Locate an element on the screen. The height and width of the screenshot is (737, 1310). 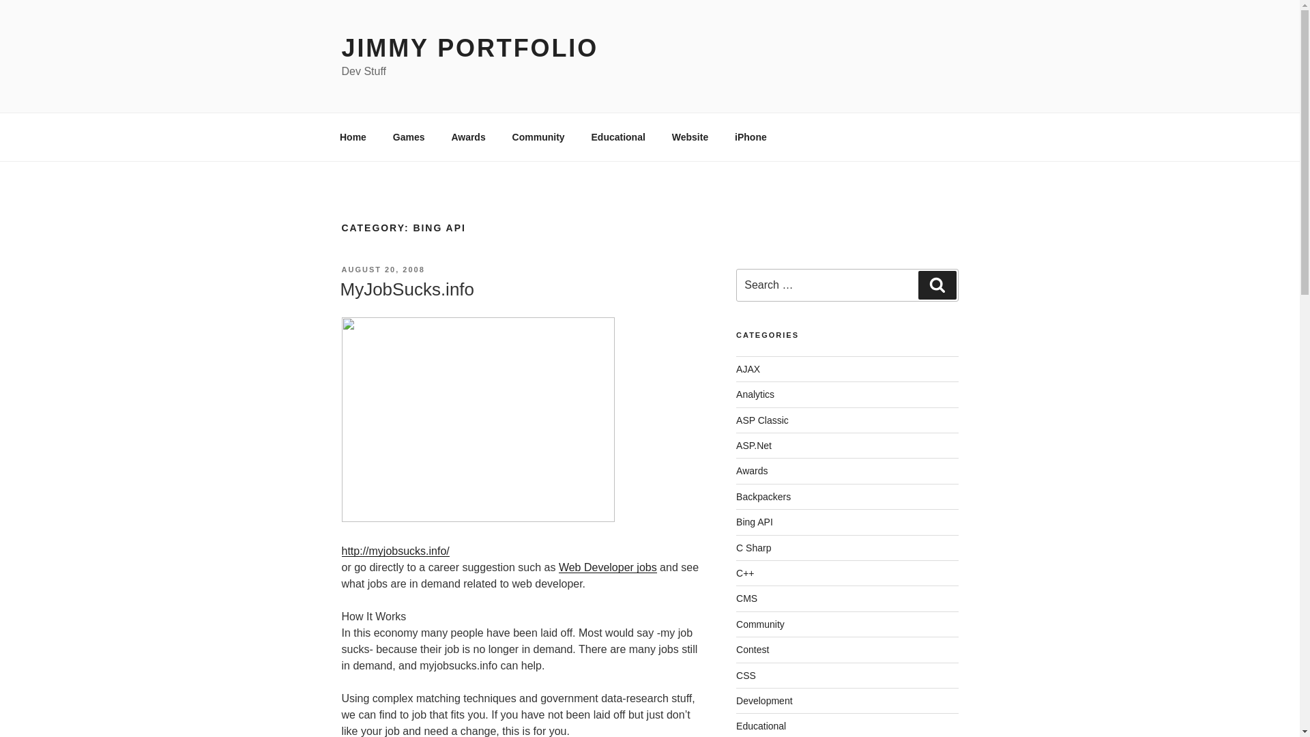
Bing API is located at coordinates (755, 522).